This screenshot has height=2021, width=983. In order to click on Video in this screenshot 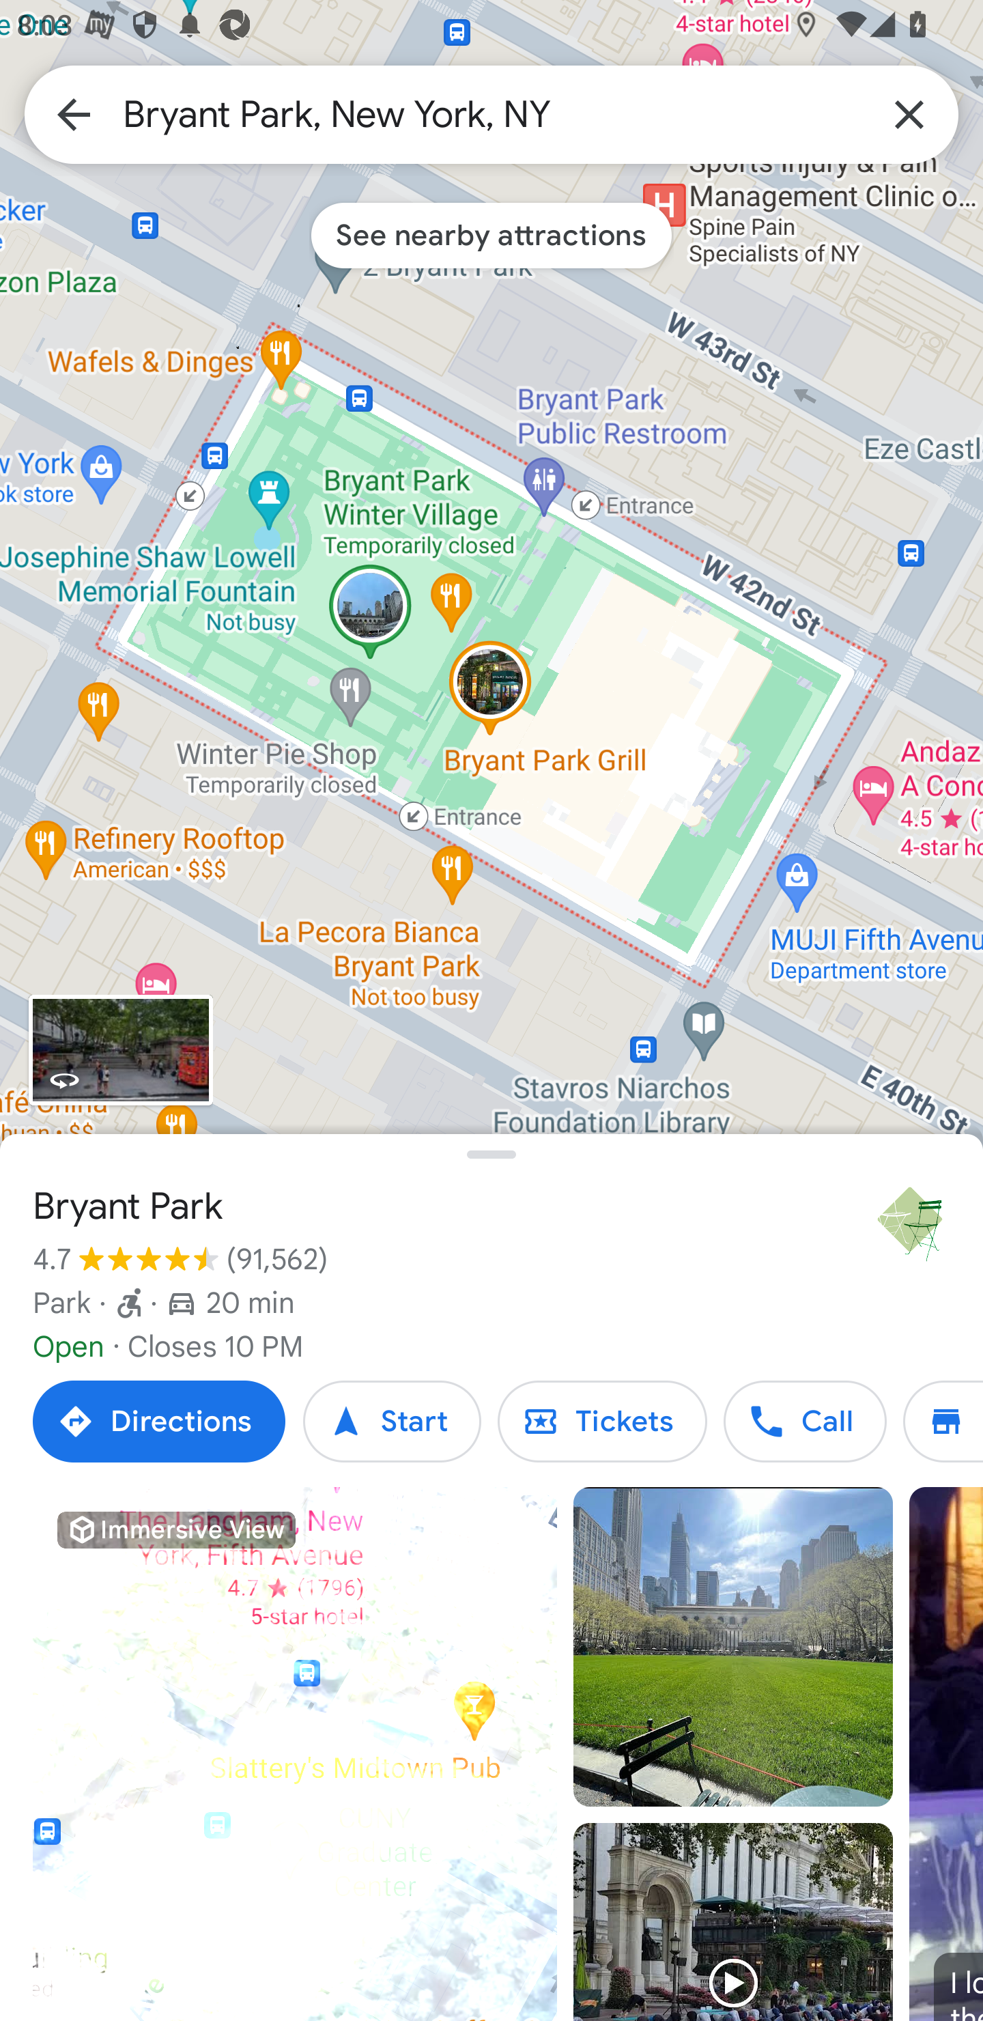, I will do `click(732, 1921)`.